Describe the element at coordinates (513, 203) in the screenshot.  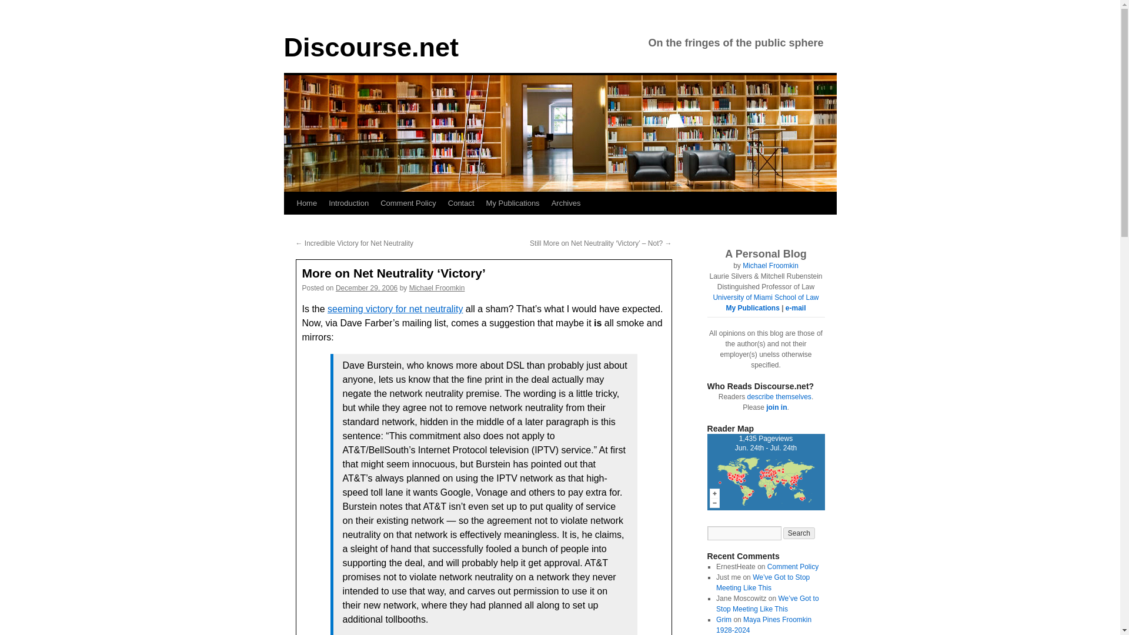
I see `University of Miami School of Law` at that location.